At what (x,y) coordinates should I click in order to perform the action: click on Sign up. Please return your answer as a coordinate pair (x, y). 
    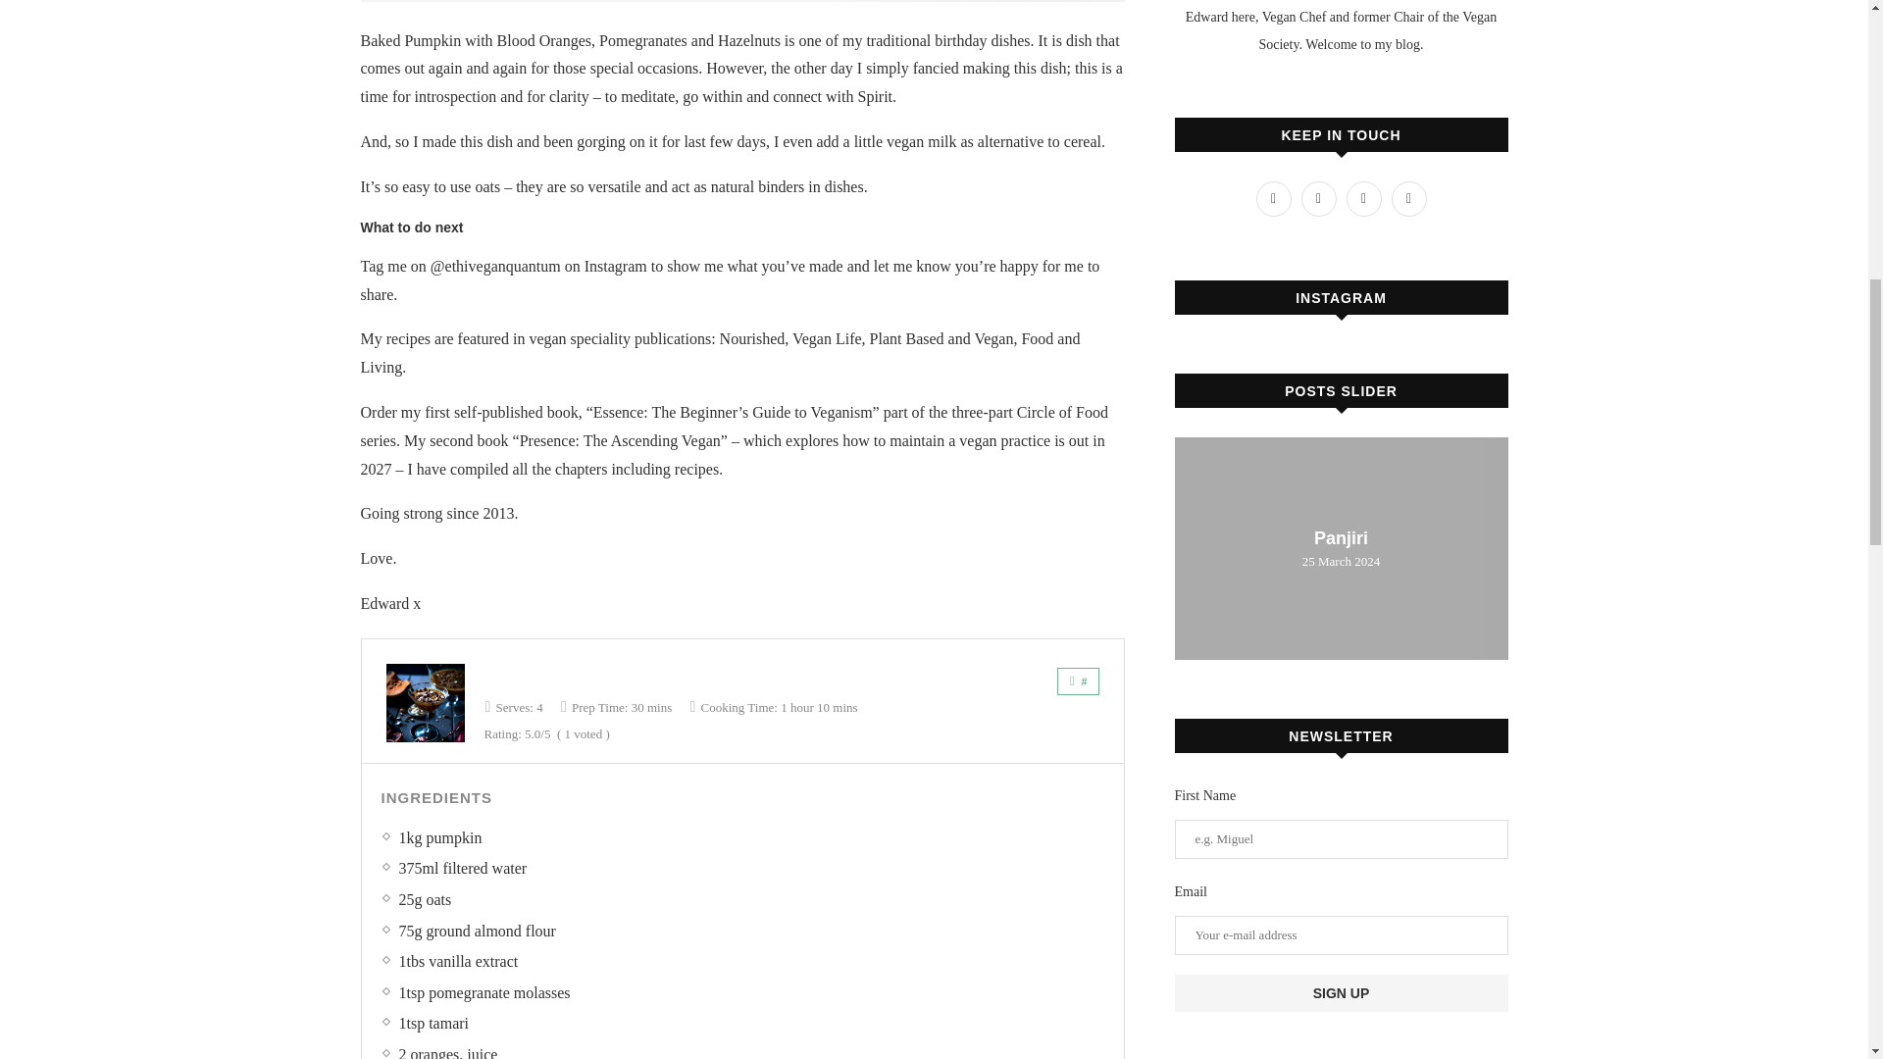
    Looking at the image, I should click on (1342, 992).